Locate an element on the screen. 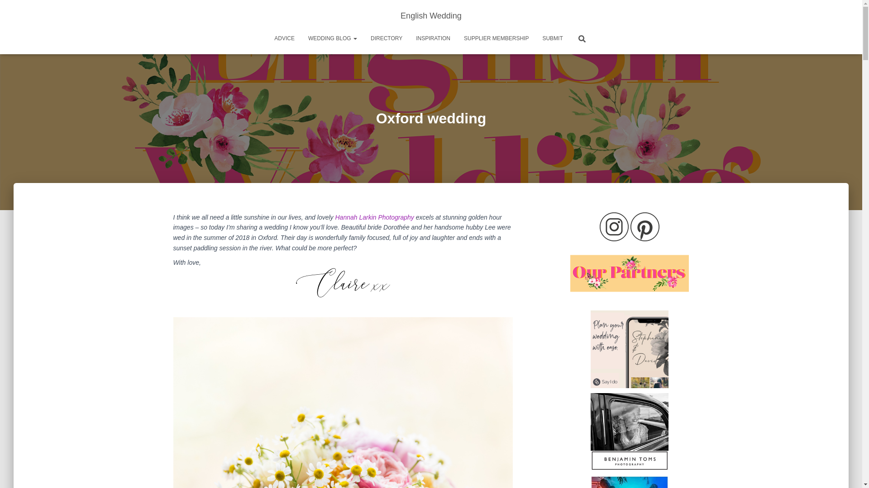 The image size is (869, 488). SUBMIT is located at coordinates (552, 38).